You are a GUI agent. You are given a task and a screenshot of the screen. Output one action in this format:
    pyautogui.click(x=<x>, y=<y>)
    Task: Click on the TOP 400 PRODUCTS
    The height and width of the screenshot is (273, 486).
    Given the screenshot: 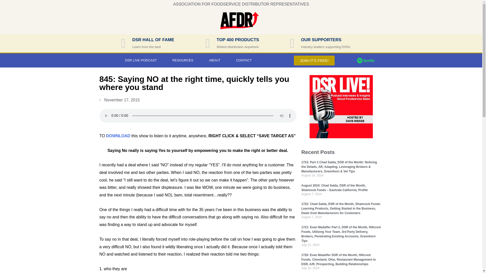 What is the action you would take?
    pyautogui.click(x=238, y=40)
    